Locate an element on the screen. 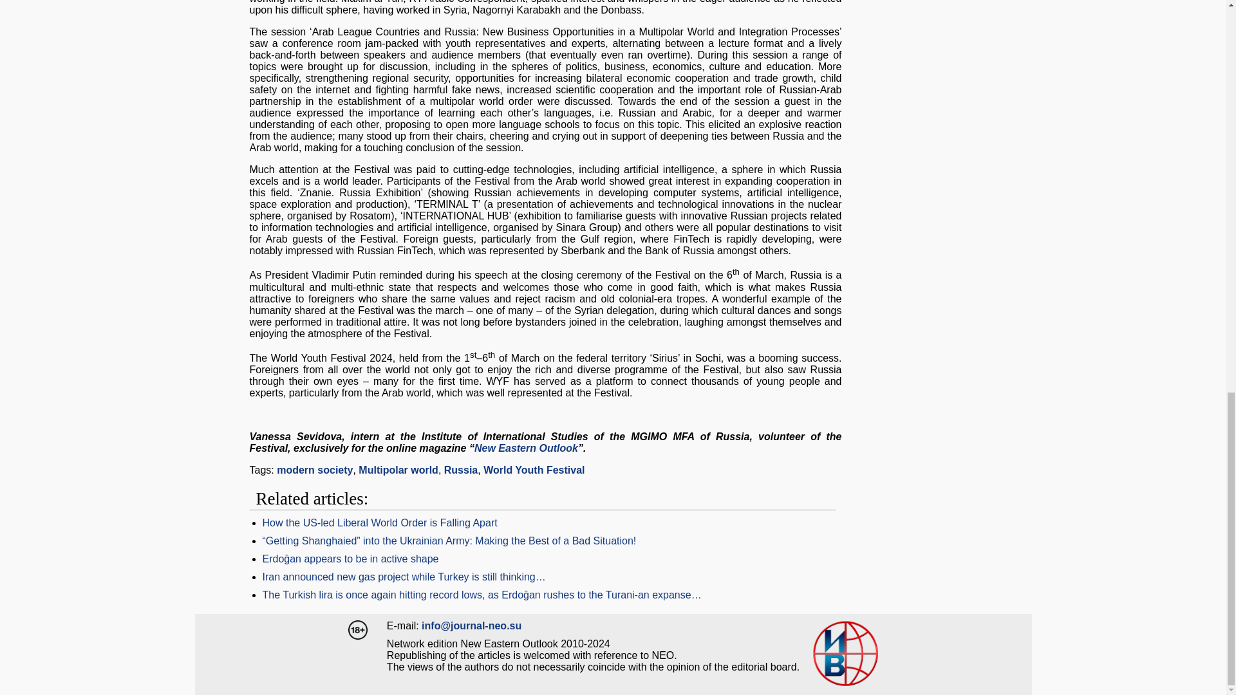  New Eastern Outlook is located at coordinates (527, 448).